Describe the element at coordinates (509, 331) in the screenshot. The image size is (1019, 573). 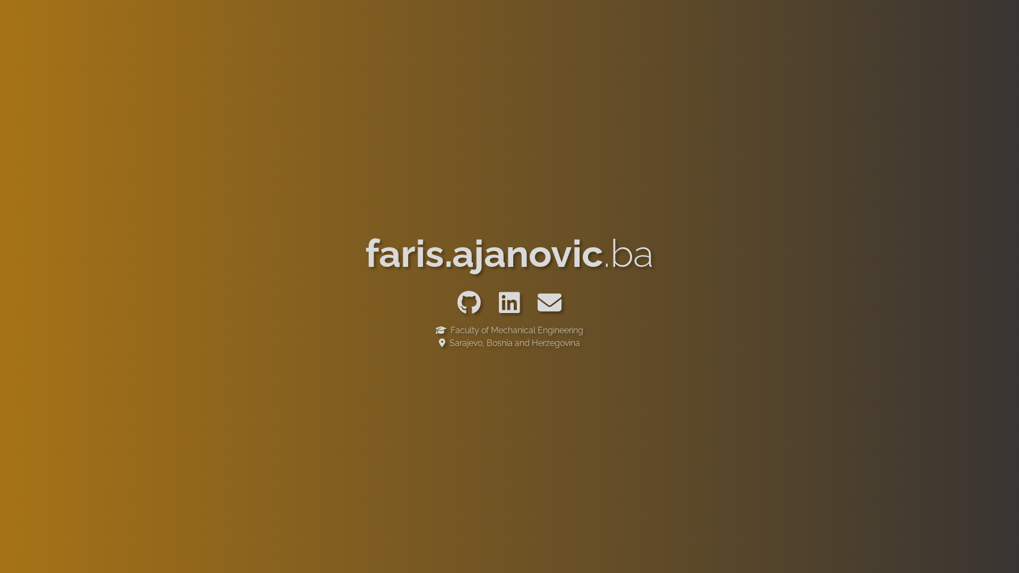
I see `  Faculty of Mechanical Engineering` at that location.